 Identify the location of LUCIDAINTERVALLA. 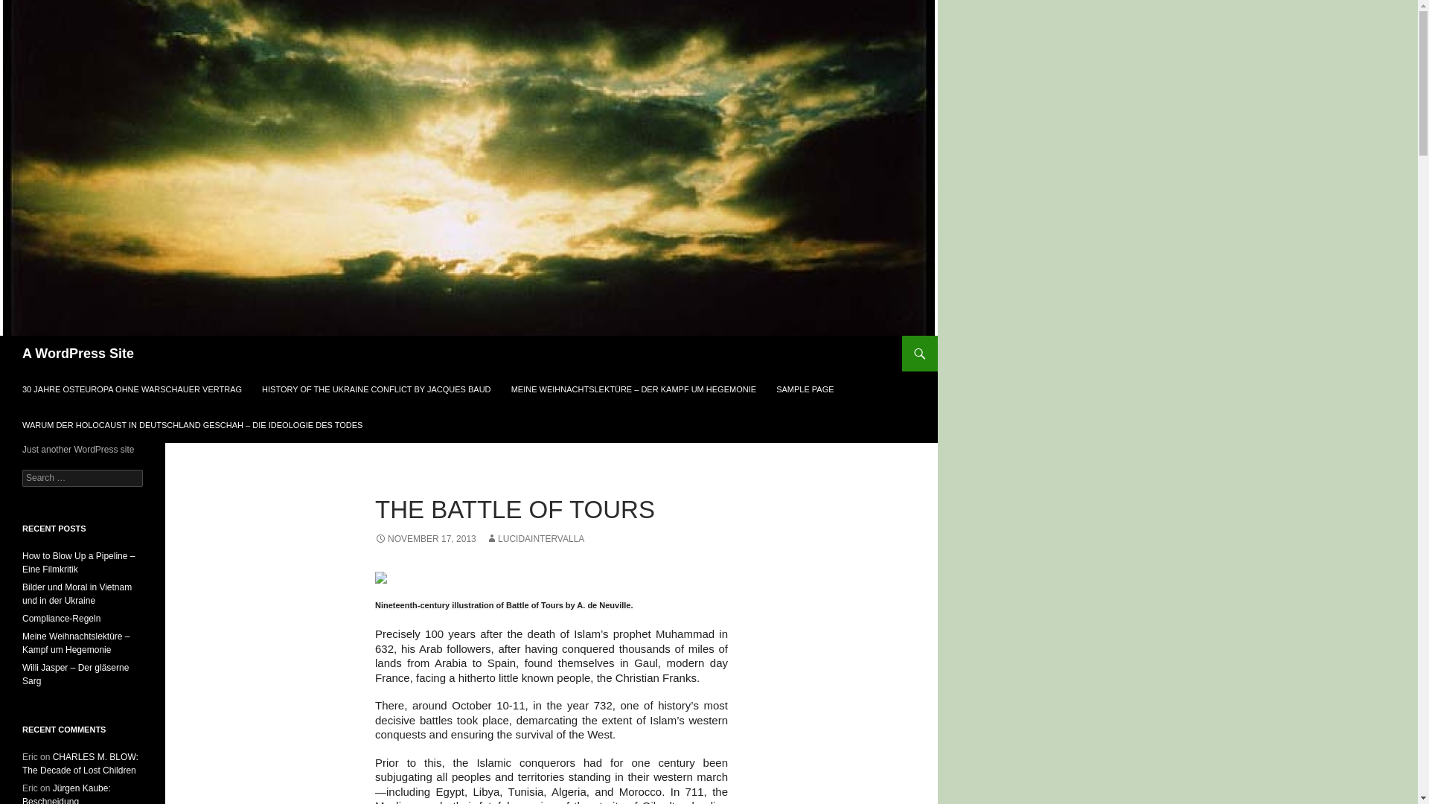
(534, 539).